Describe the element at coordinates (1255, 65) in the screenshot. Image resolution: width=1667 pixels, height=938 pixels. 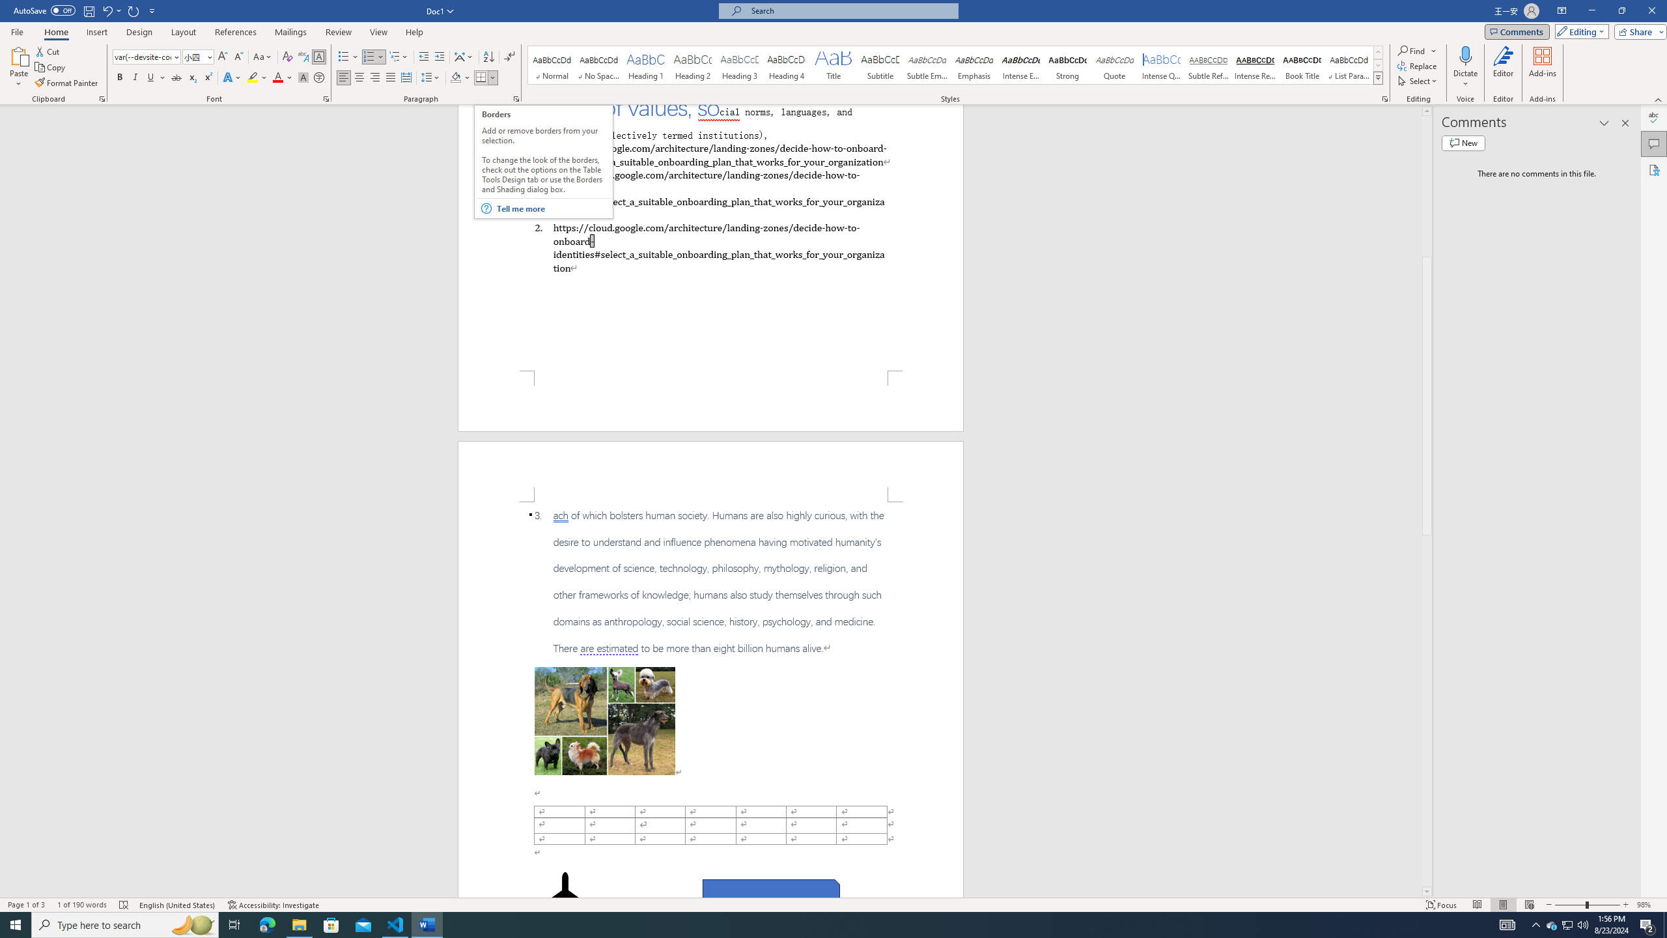
I see `Intense Reference` at that location.